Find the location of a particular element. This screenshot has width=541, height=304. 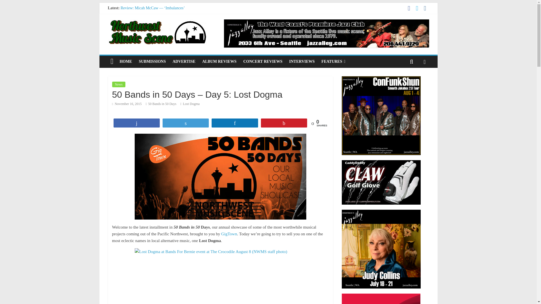

Lost Dogma is located at coordinates (191, 104).